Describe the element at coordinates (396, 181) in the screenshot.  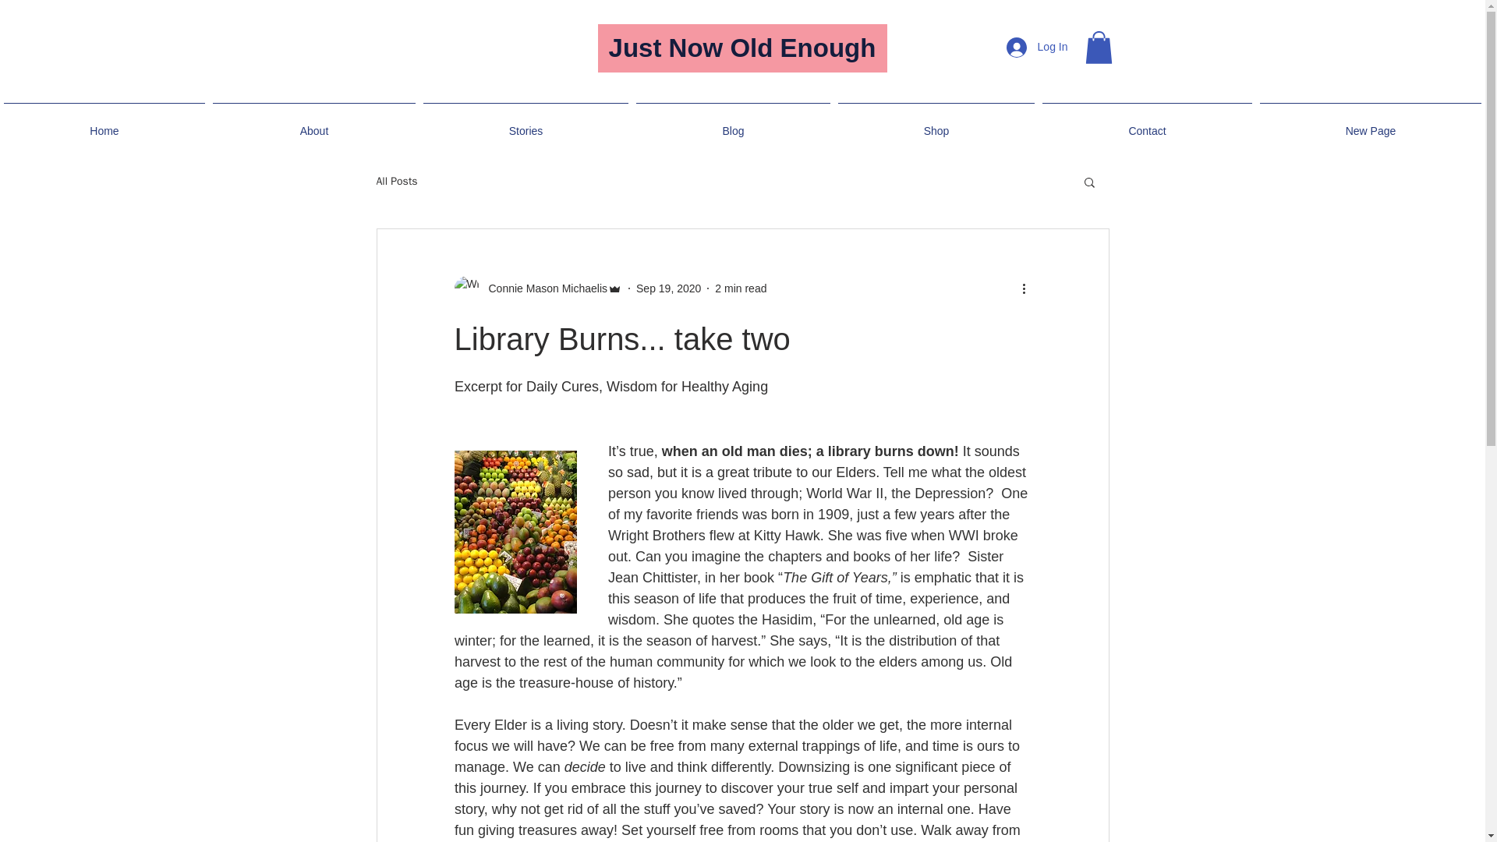
I see `All Posts` at that location.